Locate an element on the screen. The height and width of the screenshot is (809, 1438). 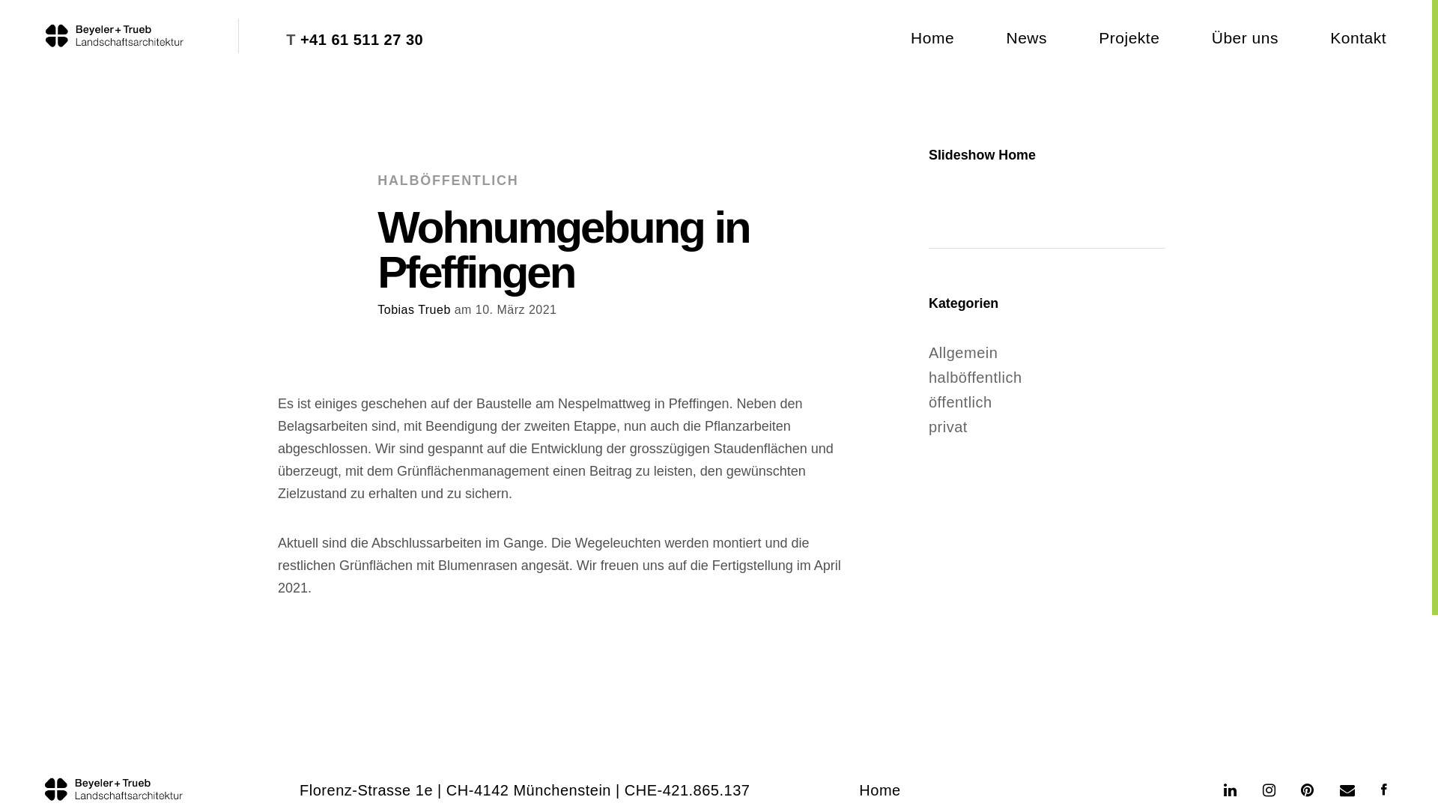
Home is located at coordinates (879, 790).